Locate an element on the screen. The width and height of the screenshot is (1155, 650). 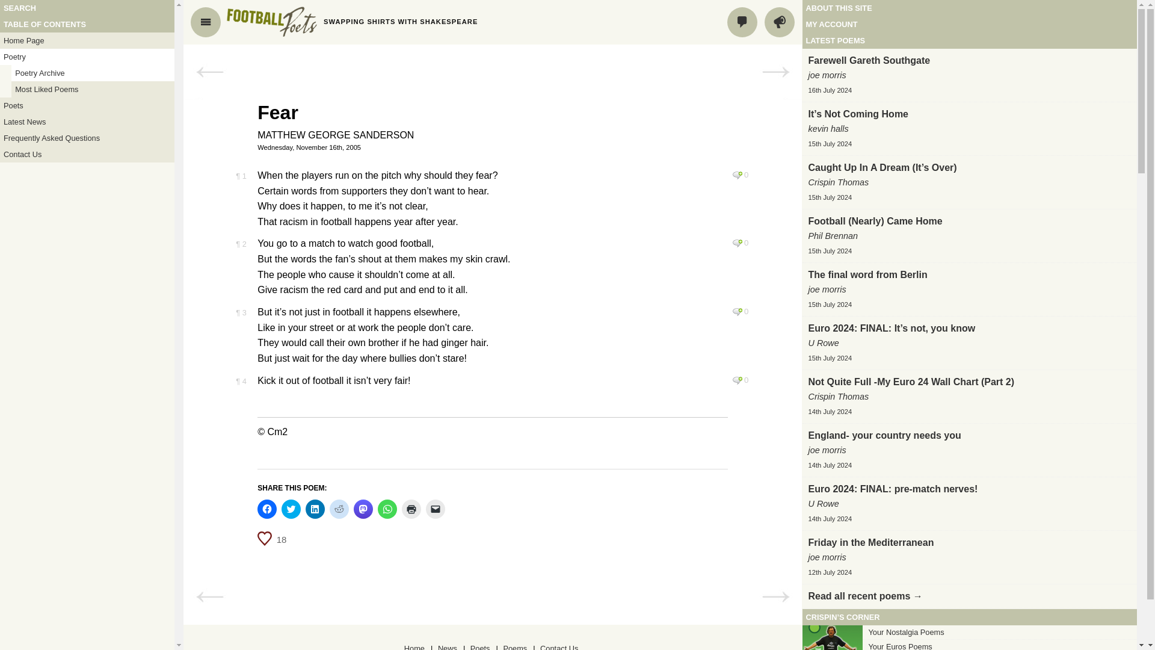
Contact Us is located at coordinates (87, 154).